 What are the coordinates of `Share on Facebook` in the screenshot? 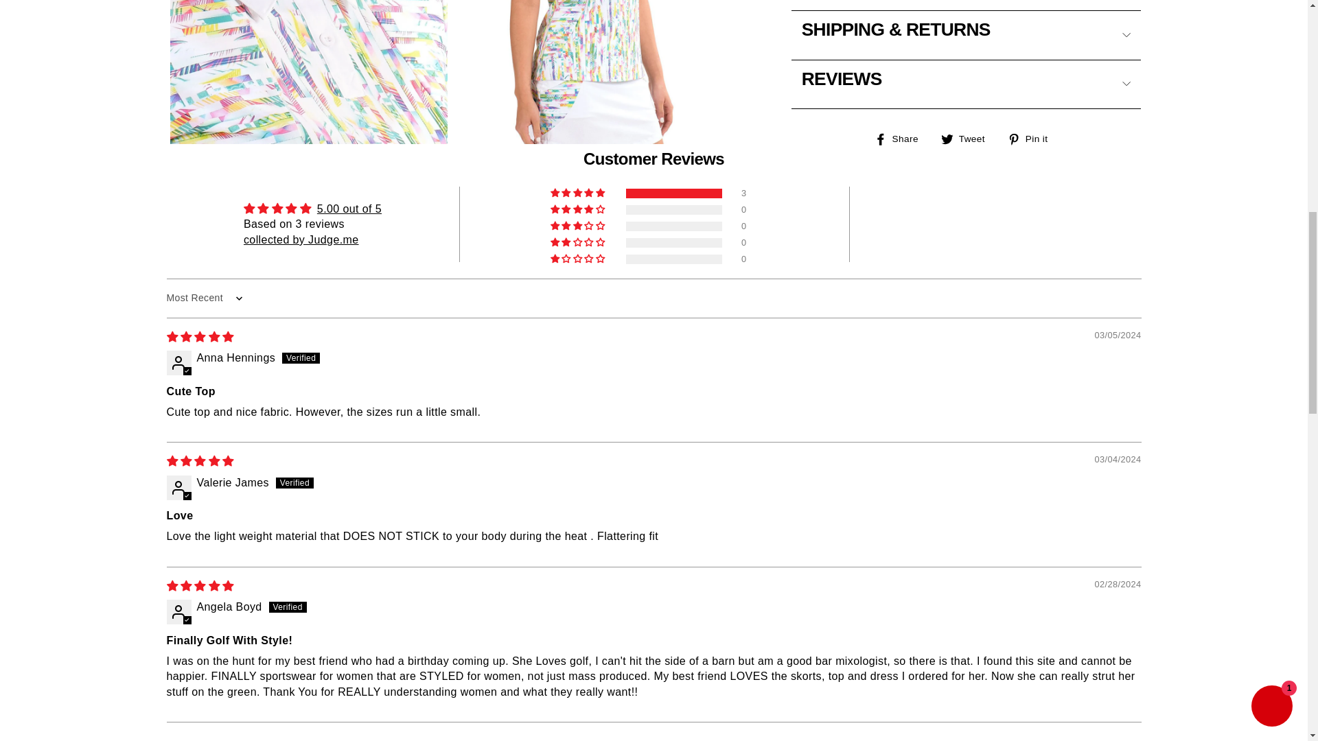 It's located at (902, 43).